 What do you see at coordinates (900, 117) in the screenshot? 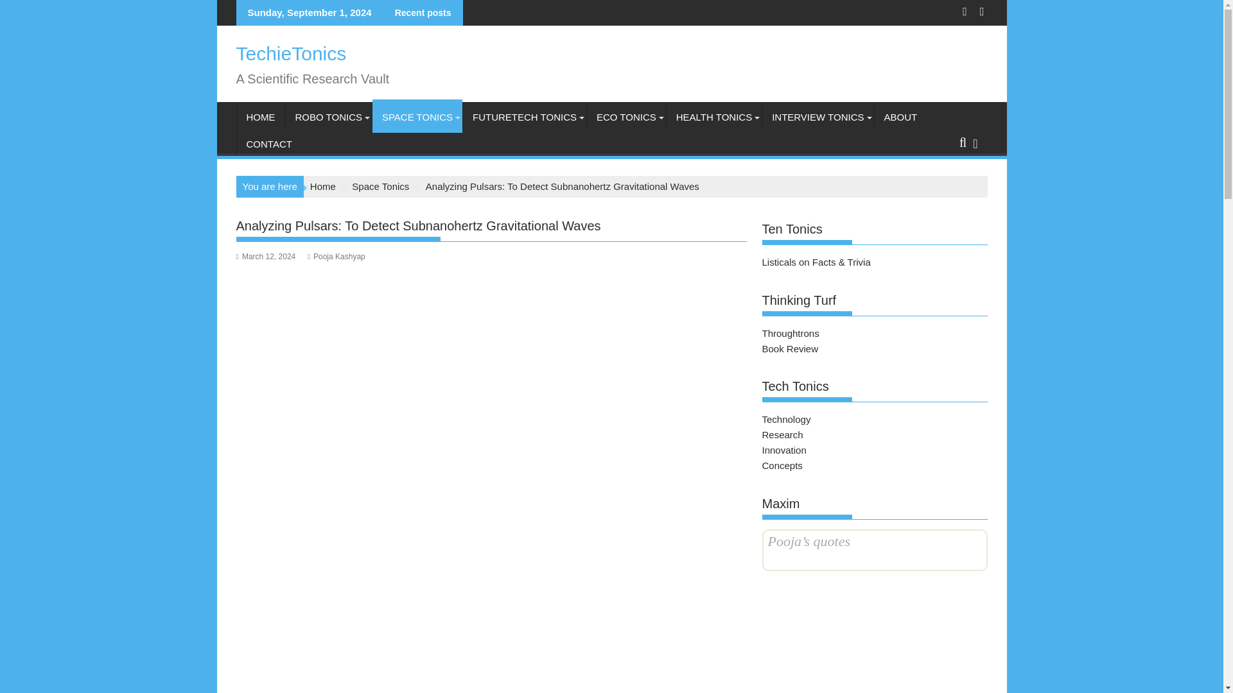
I see `ABOUT` at bounding box center [900, 117].